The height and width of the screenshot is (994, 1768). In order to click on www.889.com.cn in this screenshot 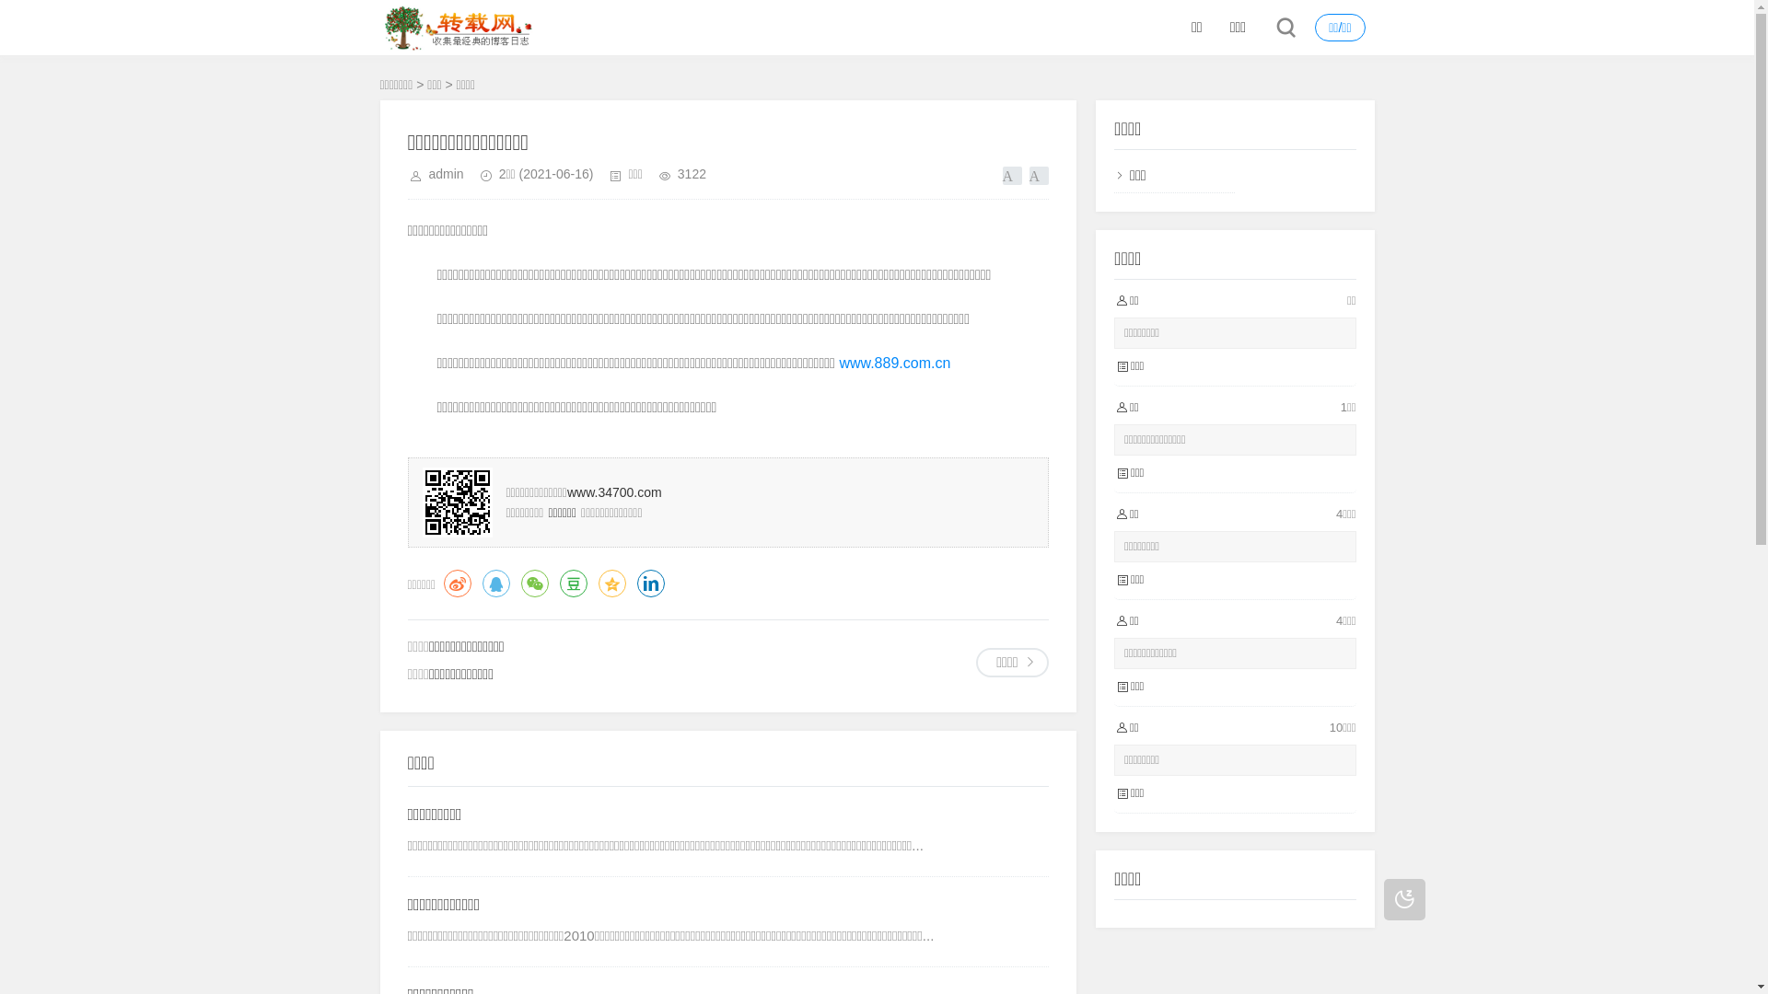, I will do `click(895, 363)`.